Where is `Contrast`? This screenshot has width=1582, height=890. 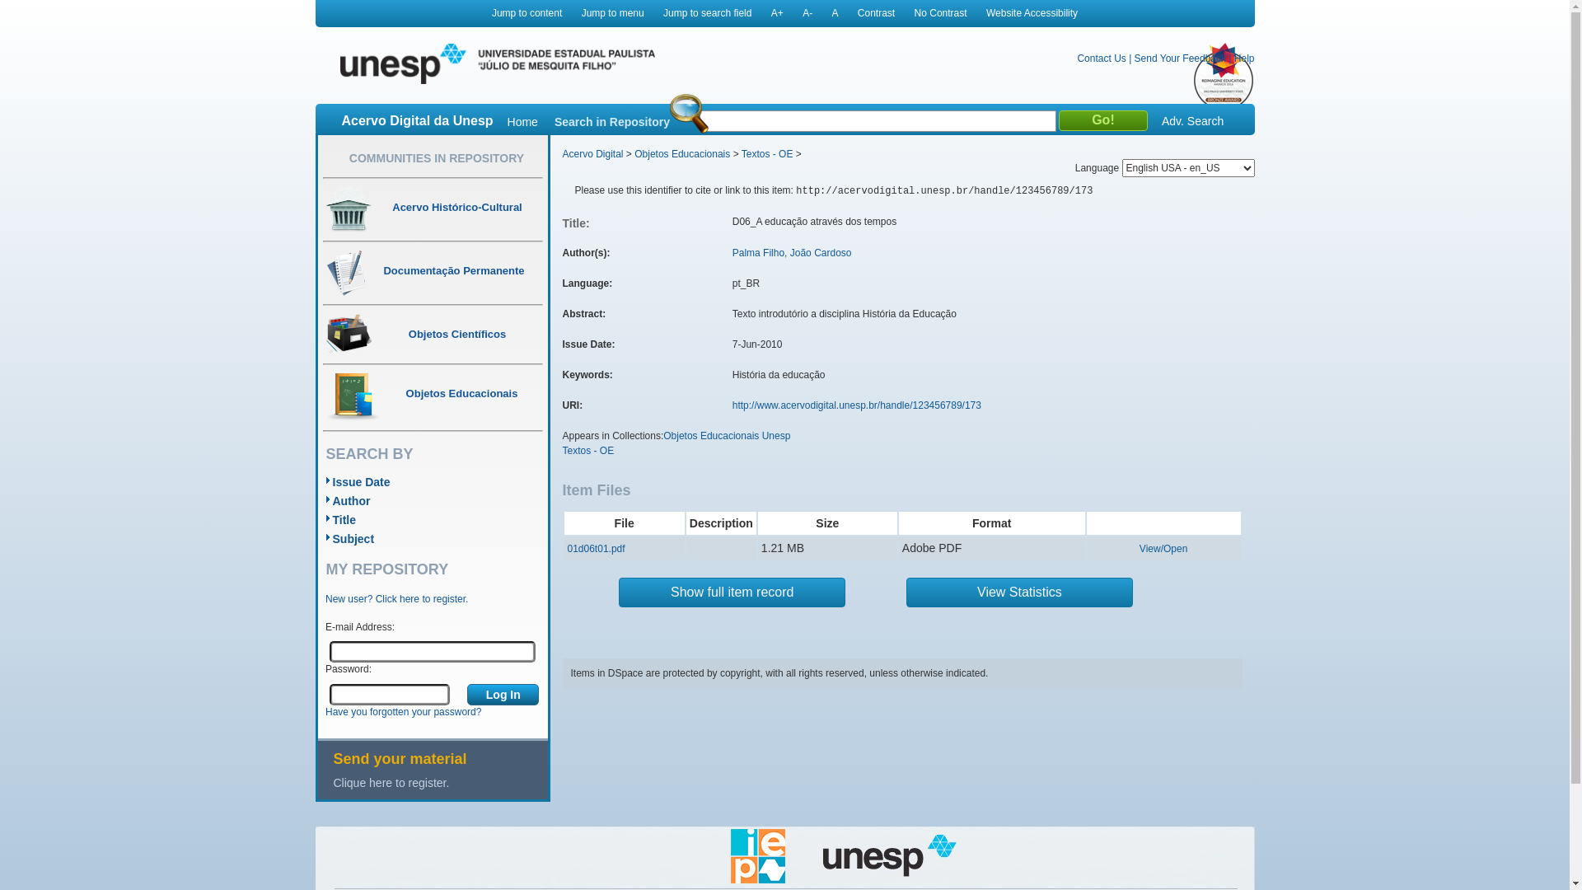
Contrast is located at coordinates (877, 13).